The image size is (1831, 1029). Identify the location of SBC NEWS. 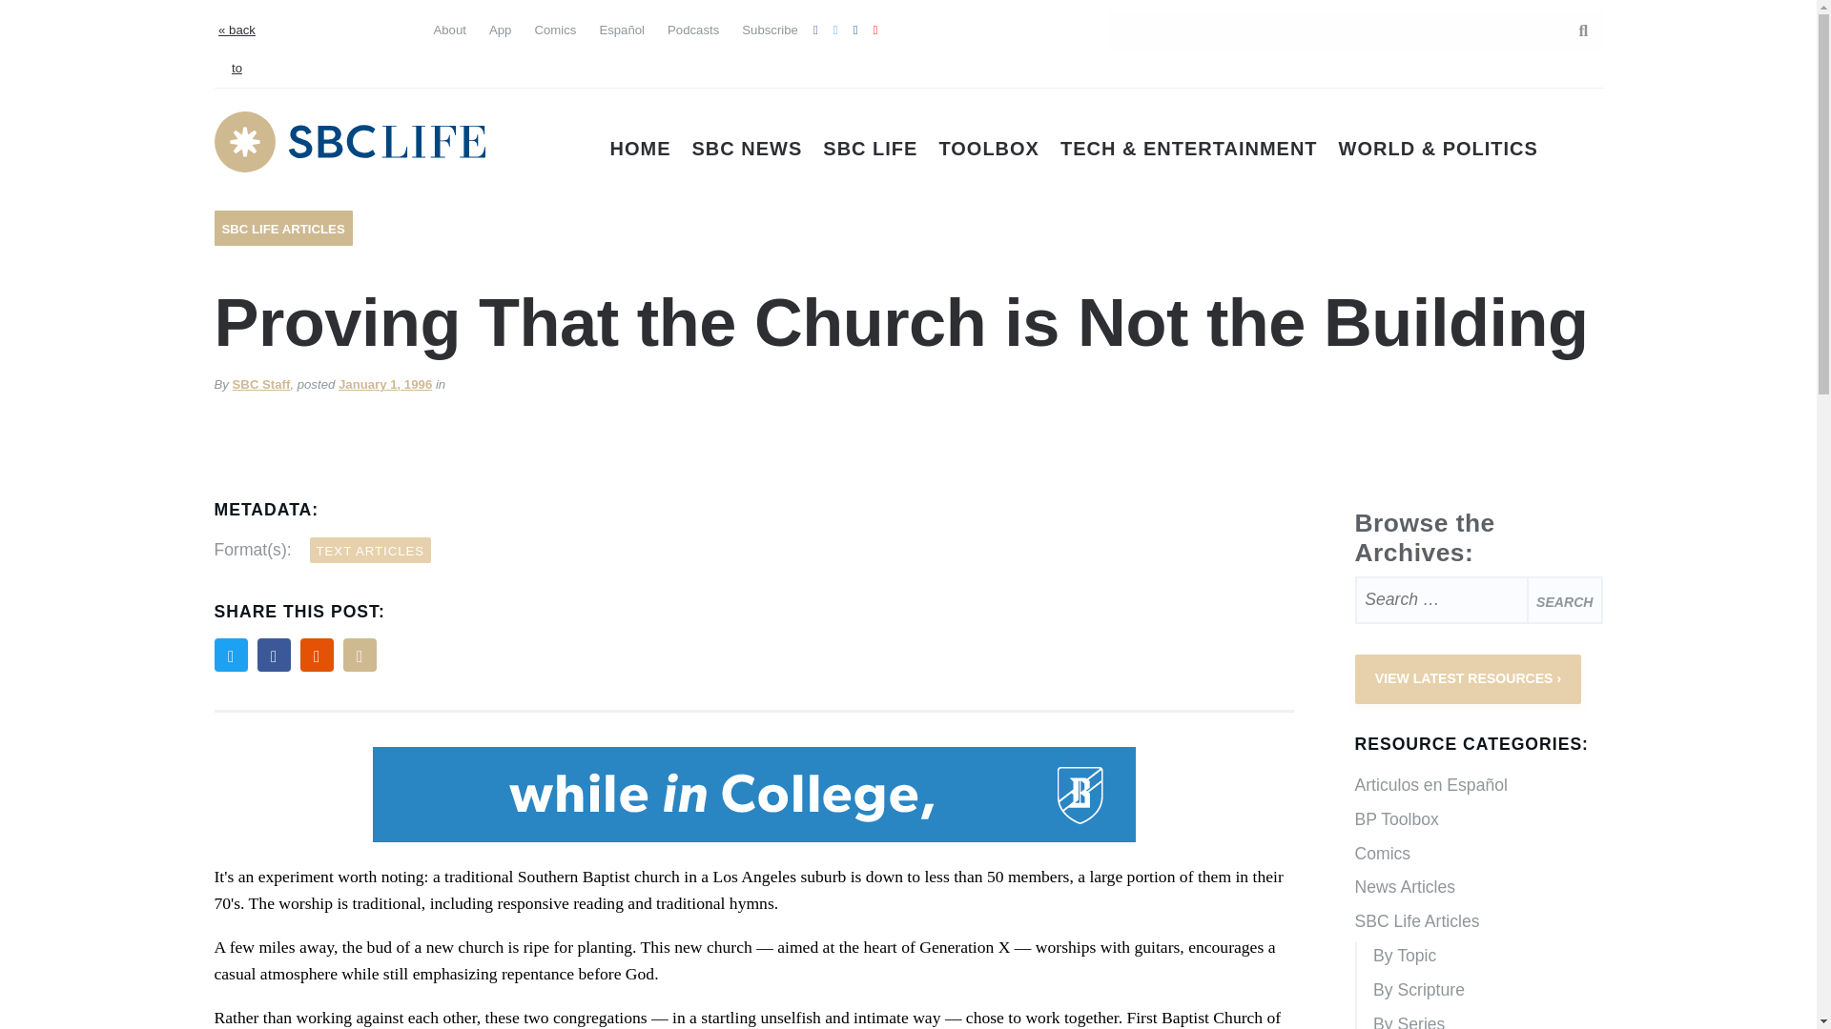
(748, 149).